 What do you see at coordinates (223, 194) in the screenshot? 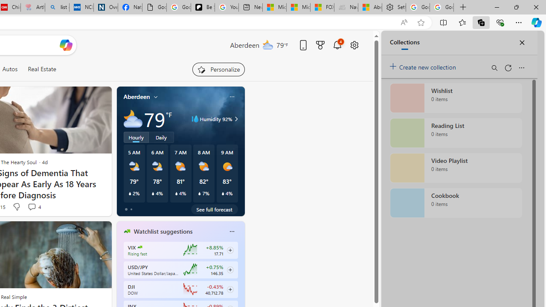
I see `Class: weather-current-precipitation-glyph` at bounding box center [223, 194].